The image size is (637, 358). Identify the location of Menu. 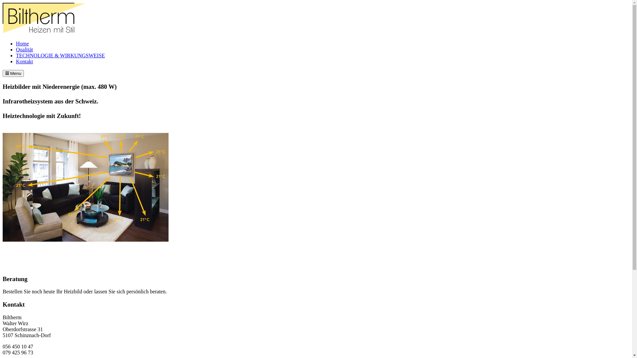
(13, 74).